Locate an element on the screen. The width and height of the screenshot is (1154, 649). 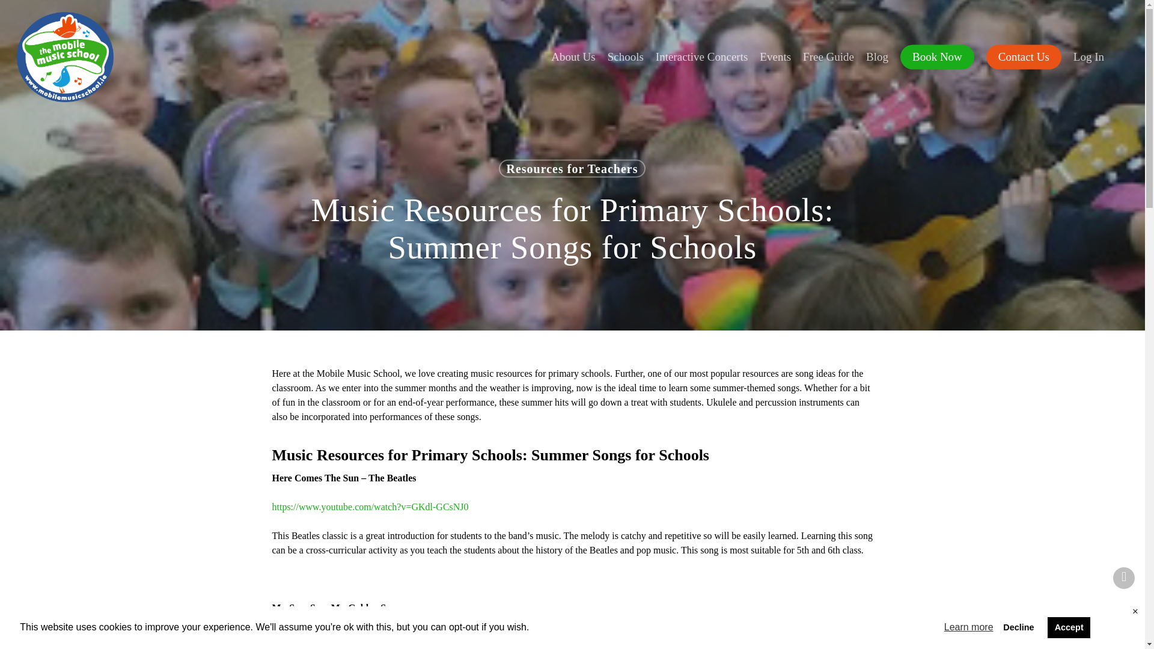
Learn more is located at coordinates (969, 627).